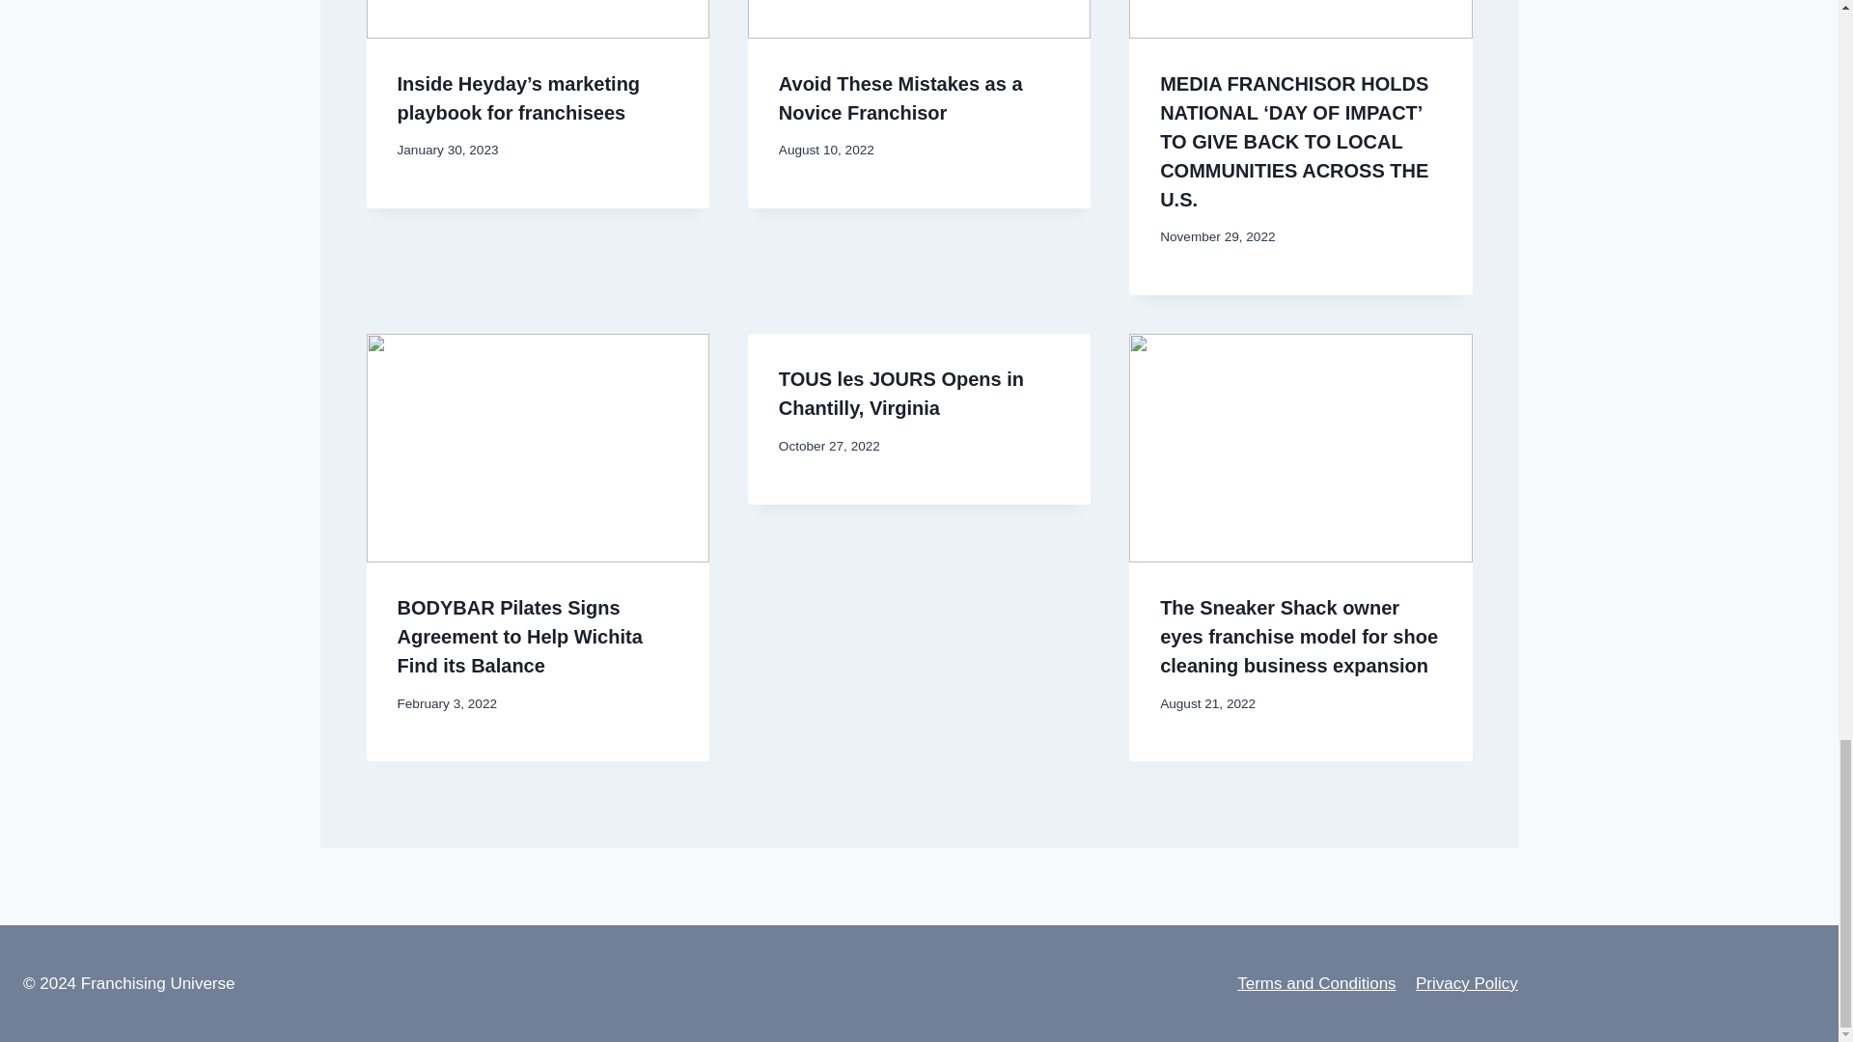 Image resolution: width=1853 pixels, height=1042 pixels. I want to click on Terms and Conditions, so click(1316, 984).